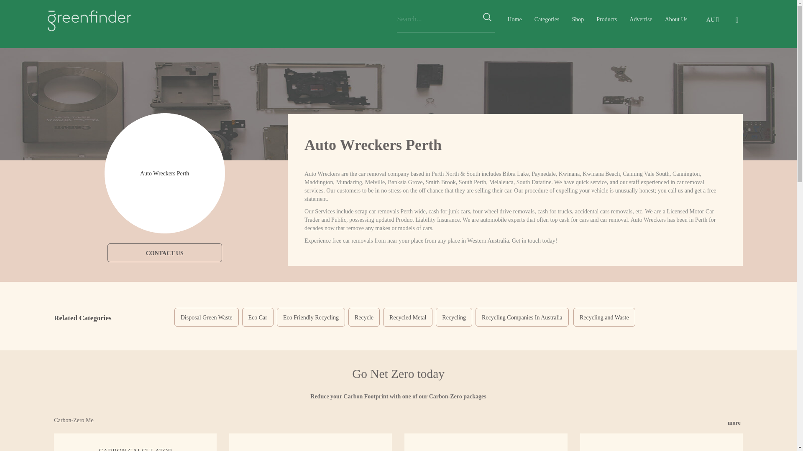  Describe the element at coordinates (90, 21) in the screenshot. I see `greenfinder` at that location.